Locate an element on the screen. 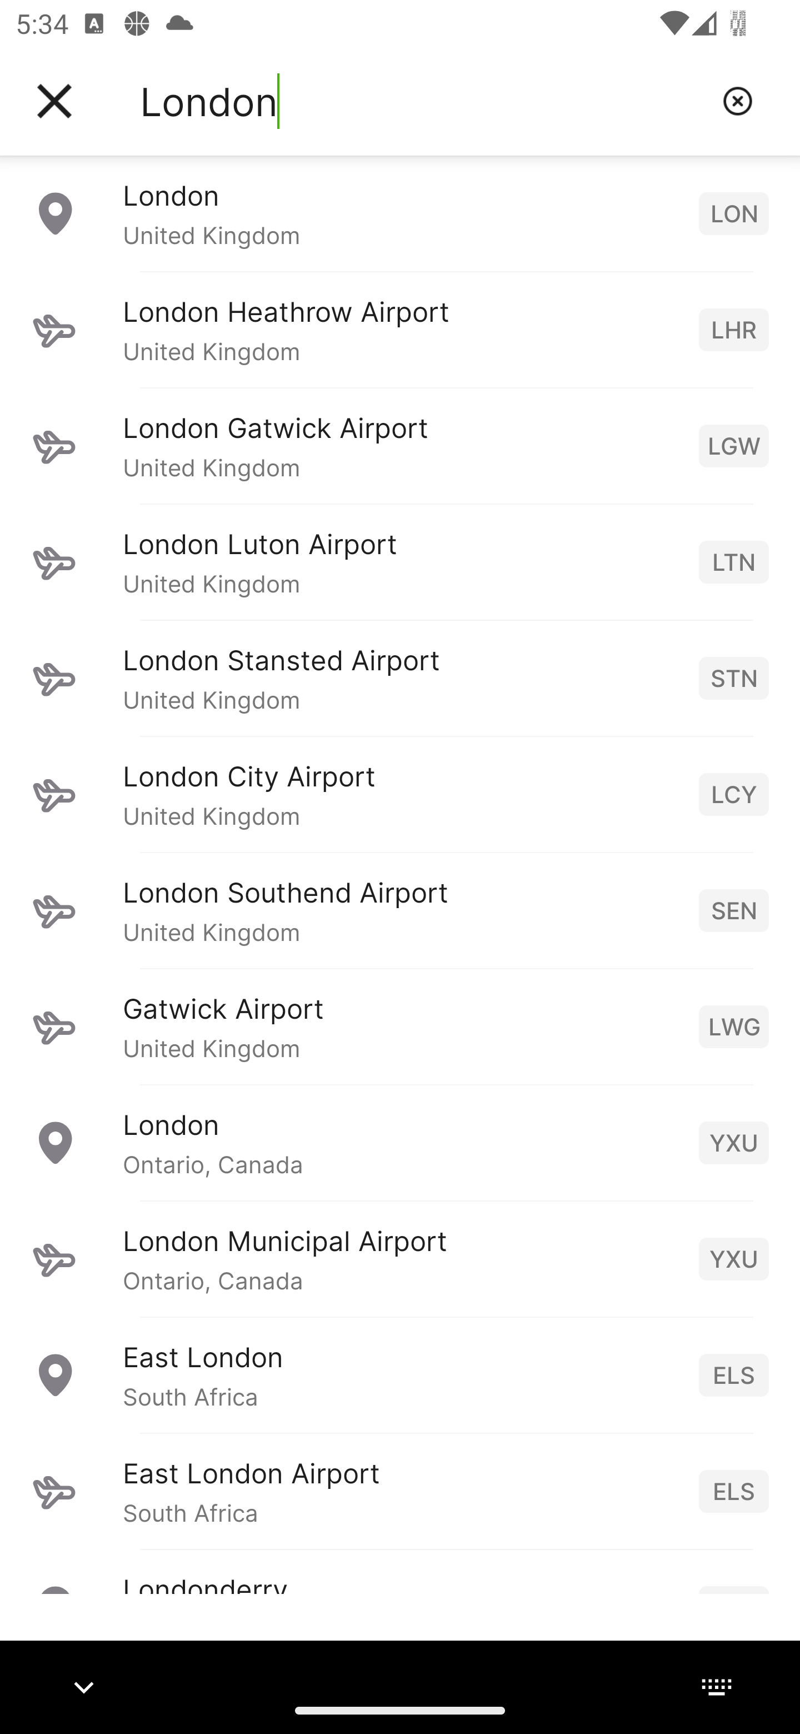  London Luton Airport United Kingdom LTN is located at coordinates (400, 561).